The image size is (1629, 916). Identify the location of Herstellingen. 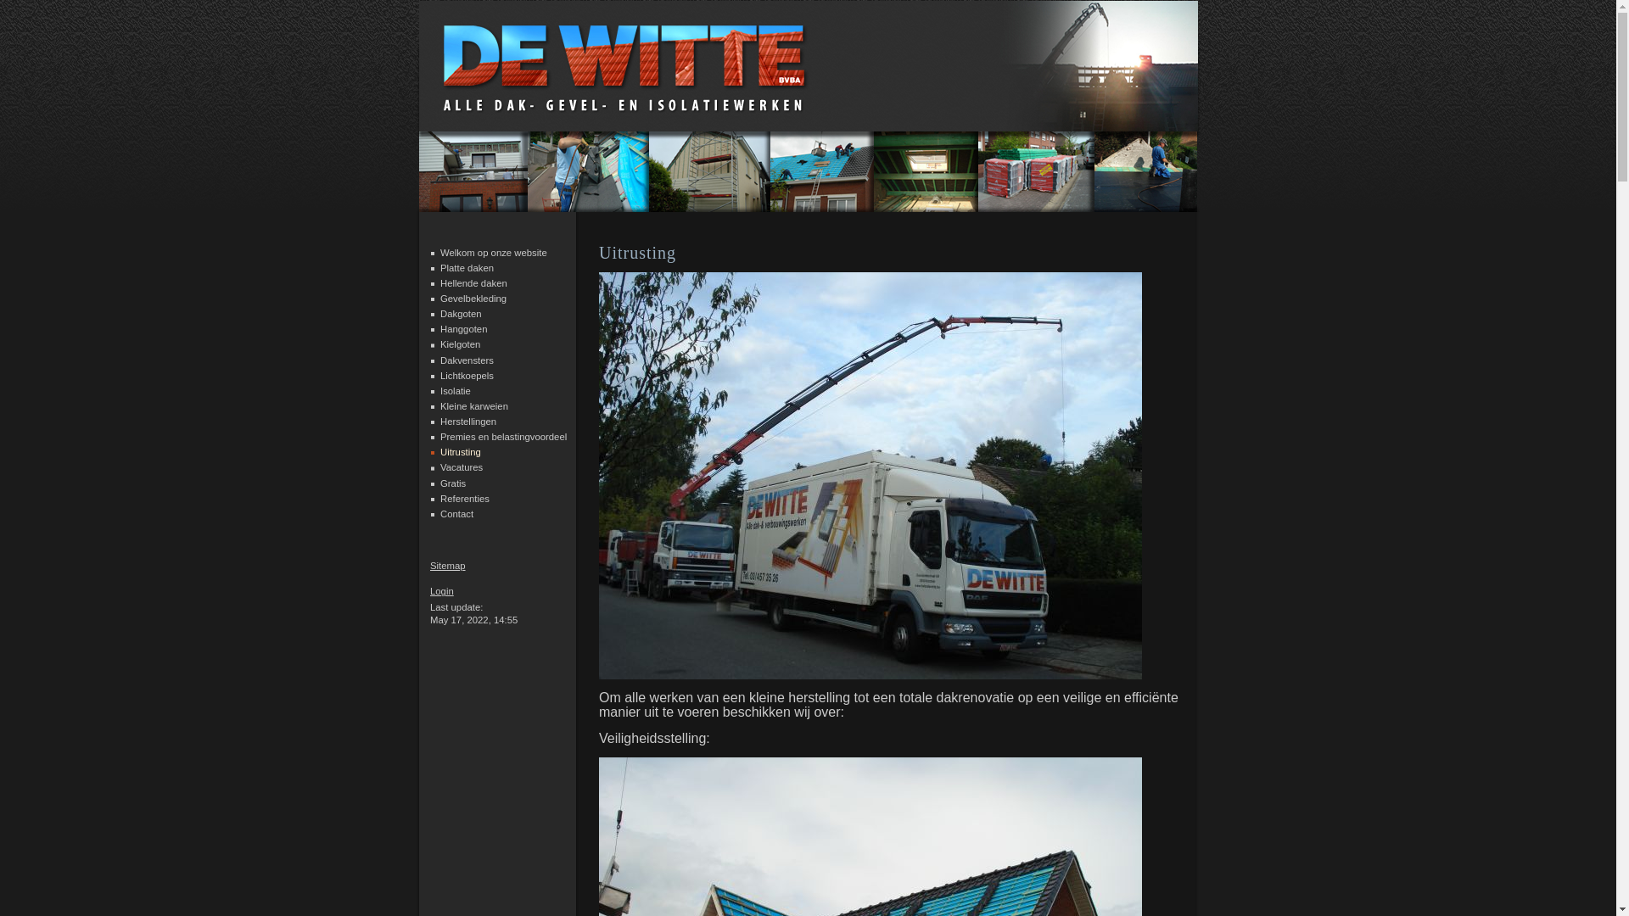
(468, 422).